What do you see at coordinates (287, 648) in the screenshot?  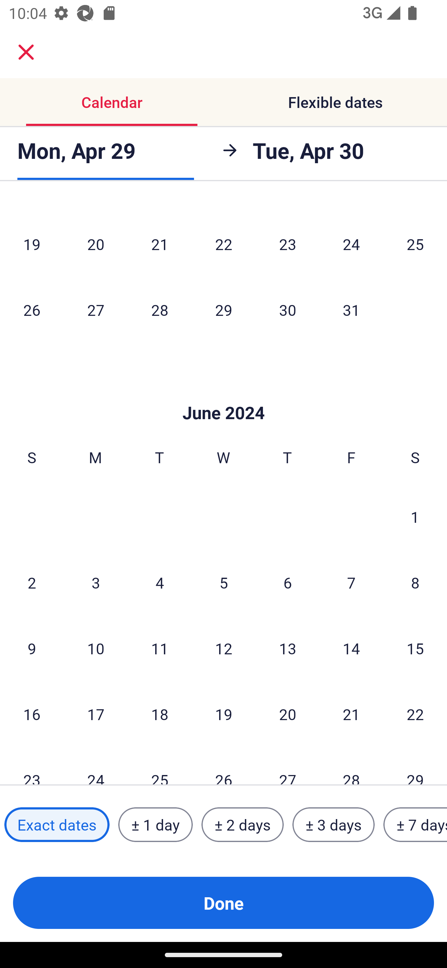 I see `13 Thursday, June 13, 2024` at bounding box center [287, 648].